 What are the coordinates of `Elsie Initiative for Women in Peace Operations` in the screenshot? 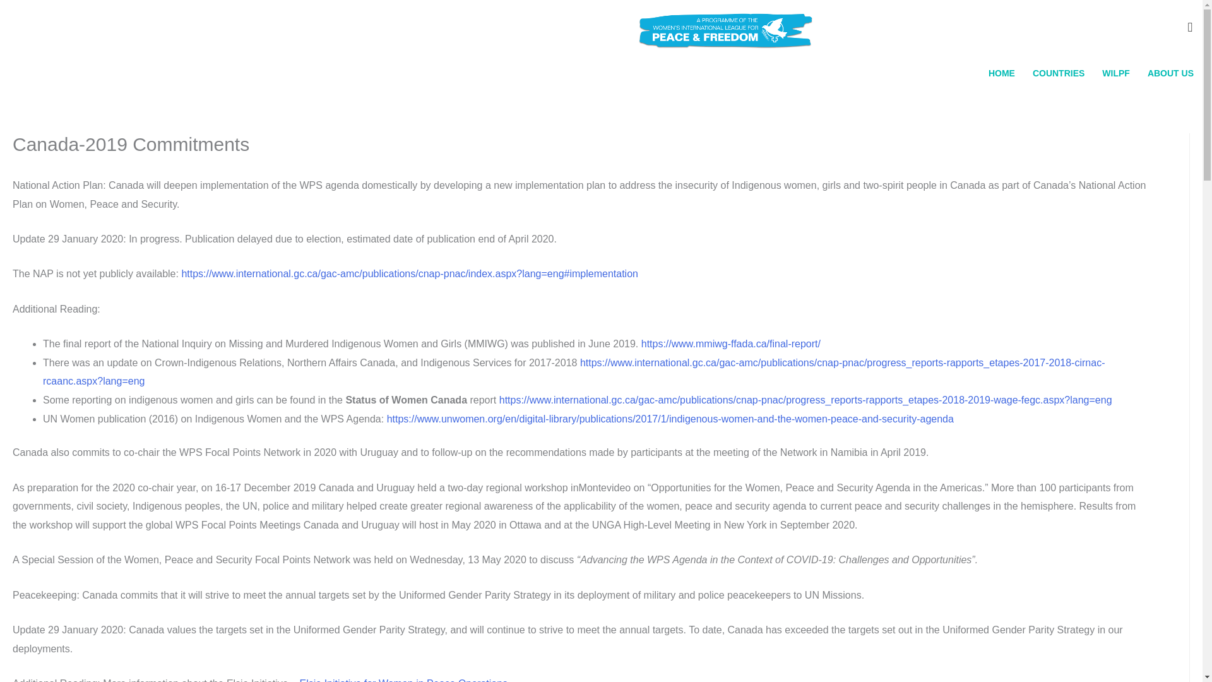 It's located at (403, 679).